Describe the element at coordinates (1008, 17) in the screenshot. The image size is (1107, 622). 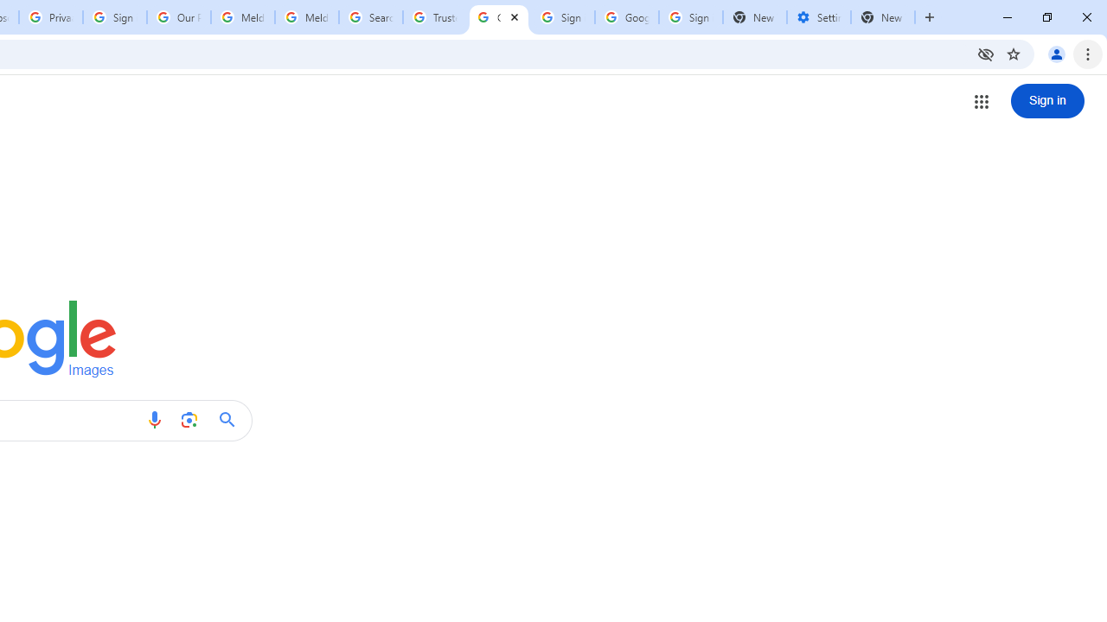
I see `Minimize` at that location.